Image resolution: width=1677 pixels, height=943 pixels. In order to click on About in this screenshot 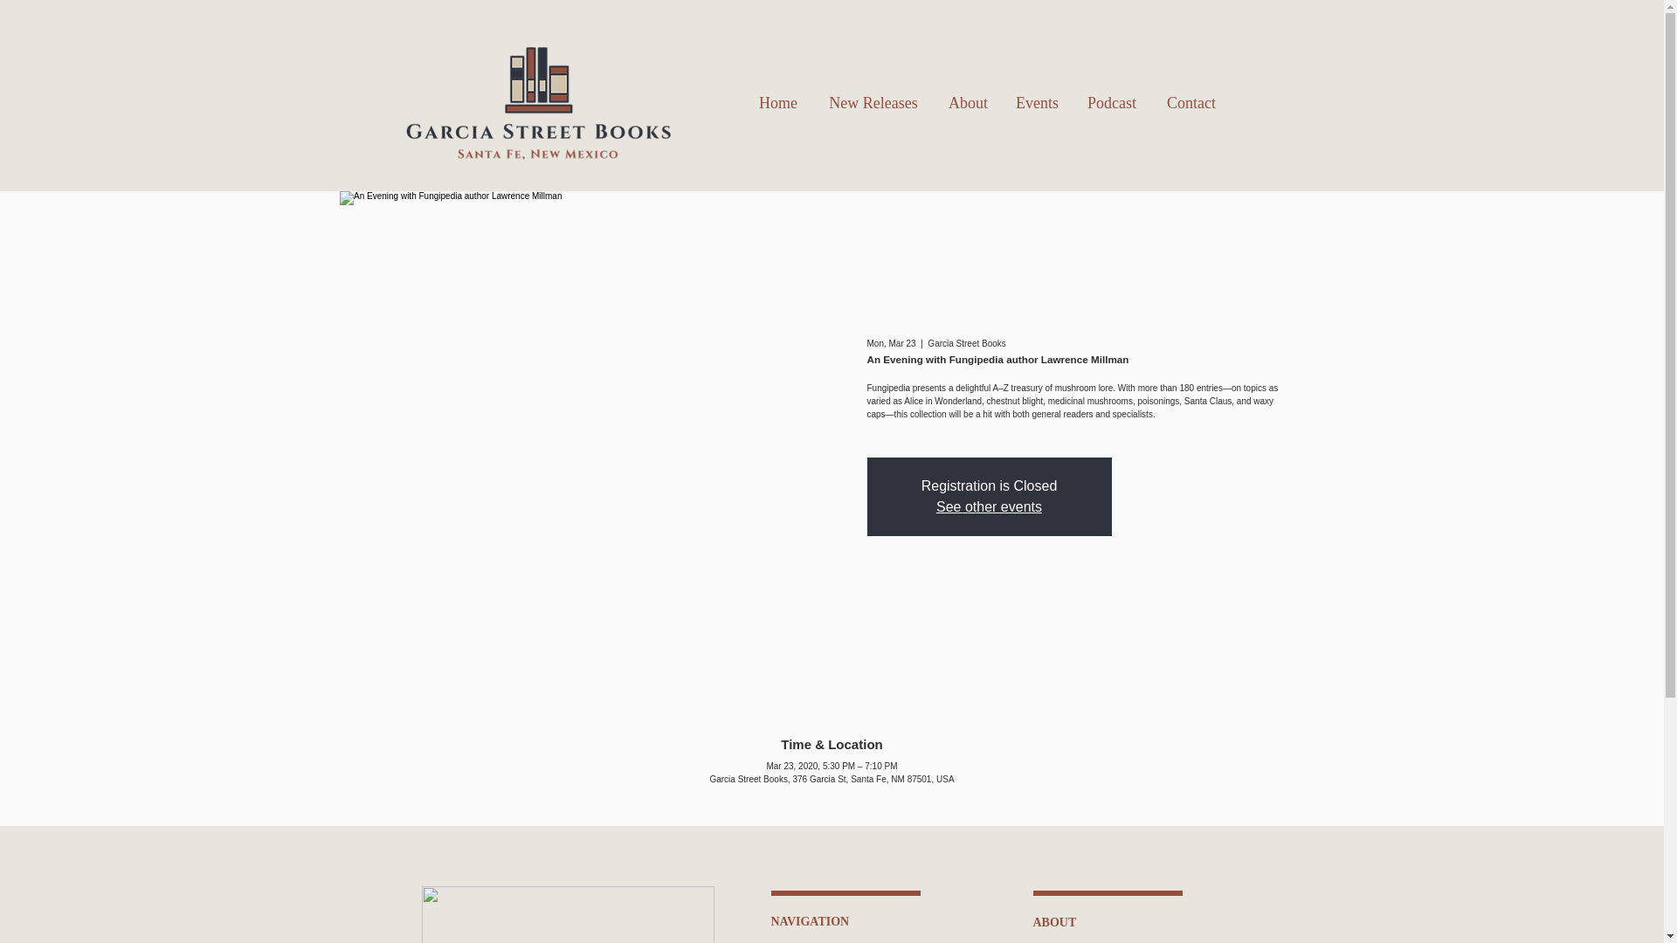, I will do `click(968, 102)`.